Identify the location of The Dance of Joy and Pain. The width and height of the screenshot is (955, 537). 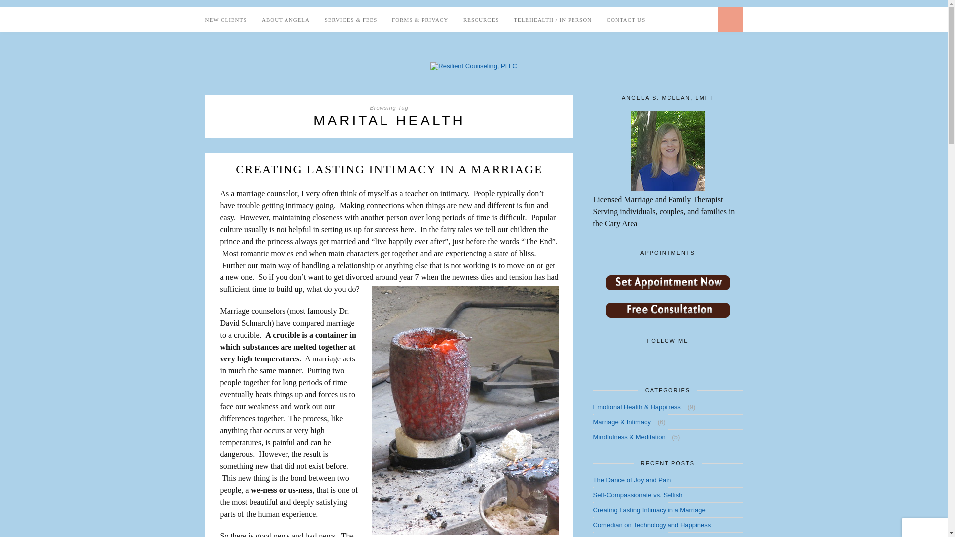
(632, 480).